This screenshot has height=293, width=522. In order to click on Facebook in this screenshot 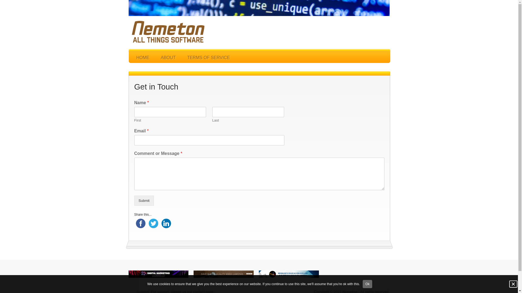, I will do `click(141, 224)`.